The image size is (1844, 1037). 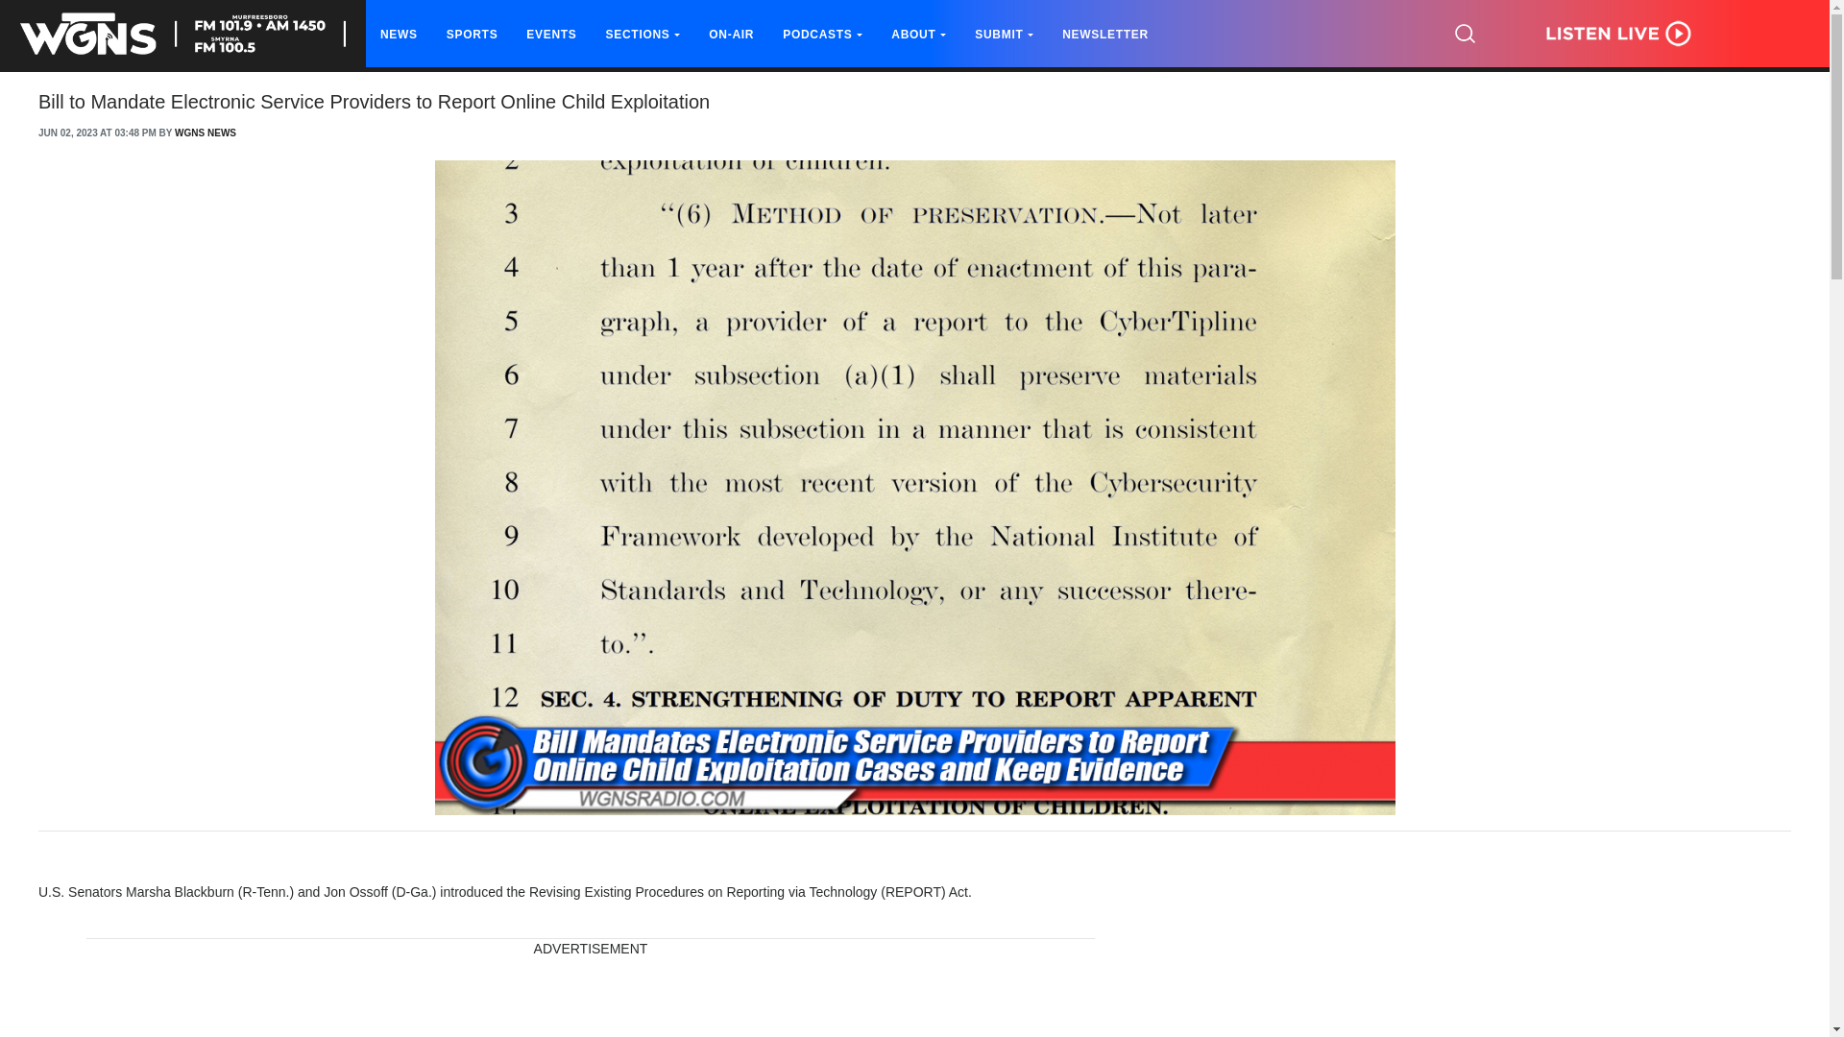 I want to click on SECTIONS, so click(x=643, y=35).